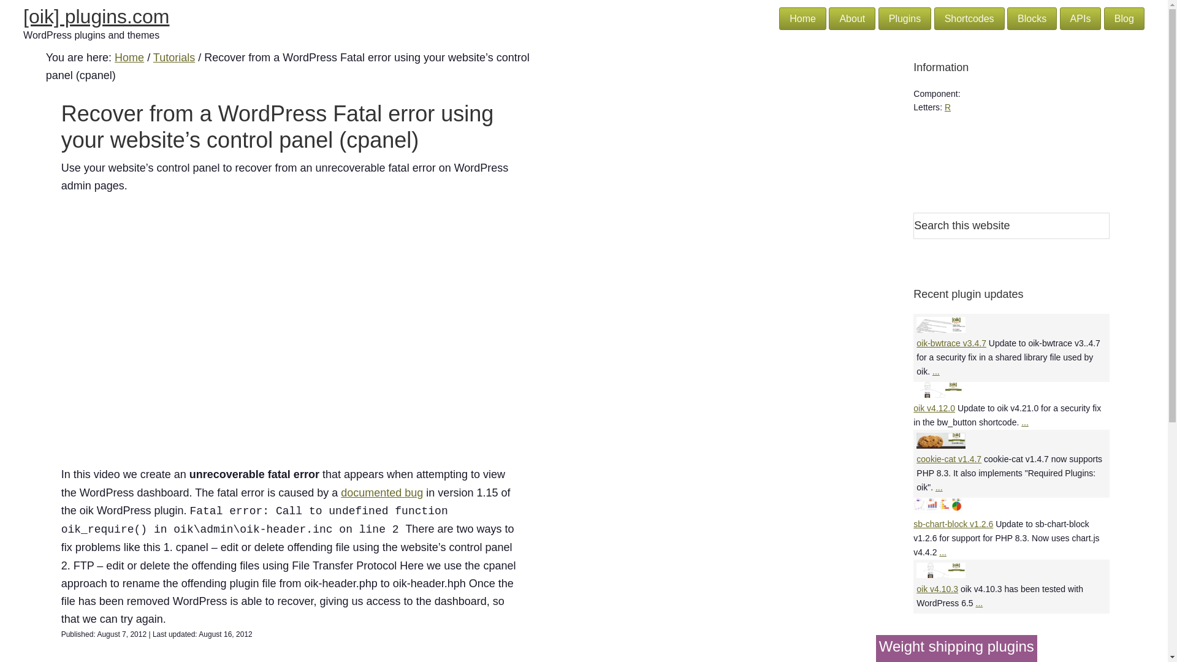 This screenshot has width=1177, height=662. Describe the element at coordinates (1032, 18) in the screenshot. I see `Blocks` at that location.